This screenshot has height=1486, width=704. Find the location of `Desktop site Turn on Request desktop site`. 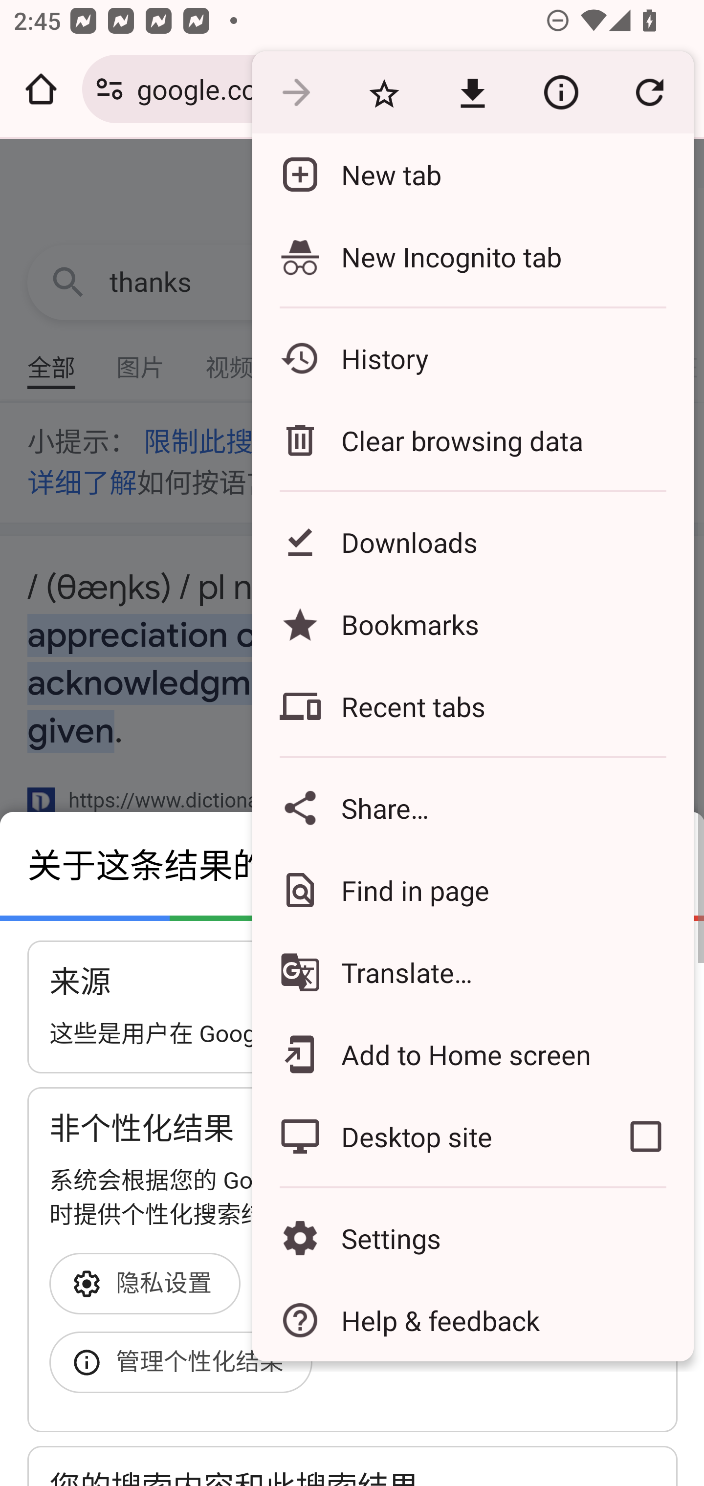

Desktop site Turn on Request desktop site is located at coordinates (424, 1136).